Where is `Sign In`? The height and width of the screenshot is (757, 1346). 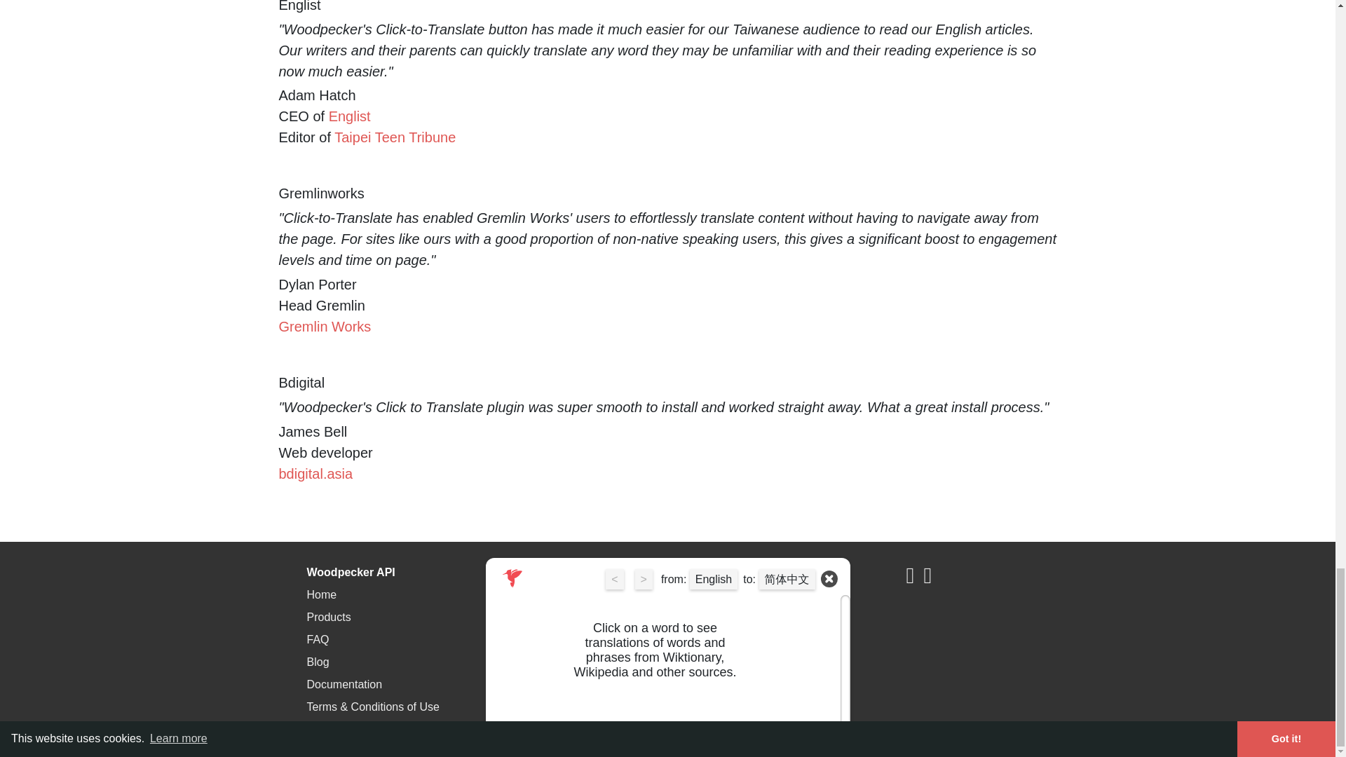 Sign In is located at coordinates (523, 617).